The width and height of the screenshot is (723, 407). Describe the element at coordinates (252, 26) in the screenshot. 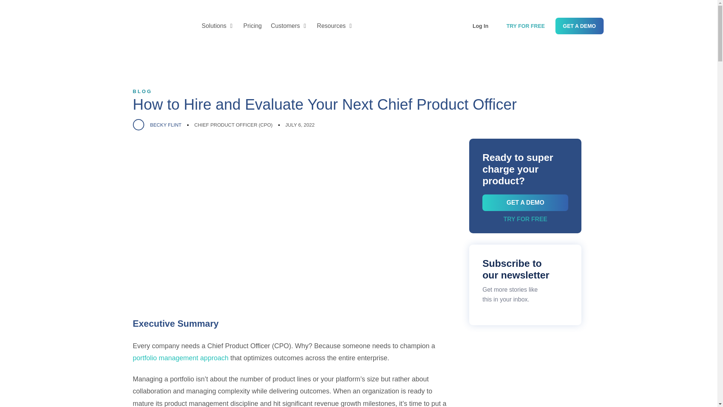

I see `Pricing` at that location.